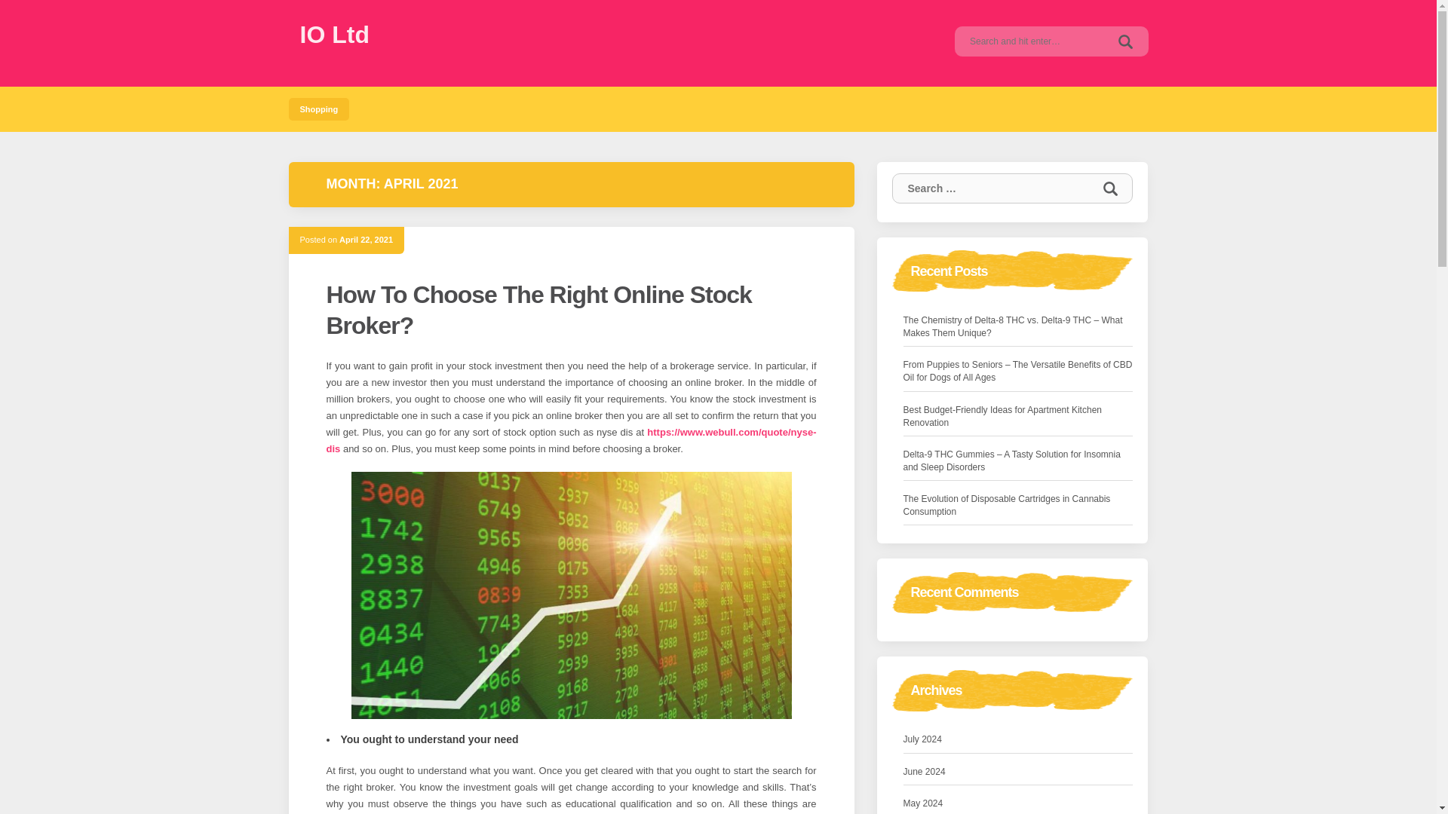  Describe the element at coordinates (365, 240) in the screenshot. I see `April 22, 2021` at that location.